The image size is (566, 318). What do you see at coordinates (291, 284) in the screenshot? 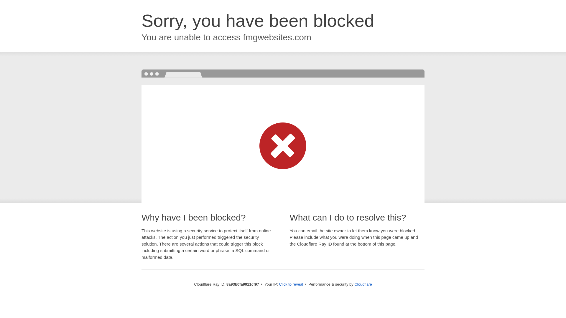
I see `Click to reveal` at bounding box center [291, 284].